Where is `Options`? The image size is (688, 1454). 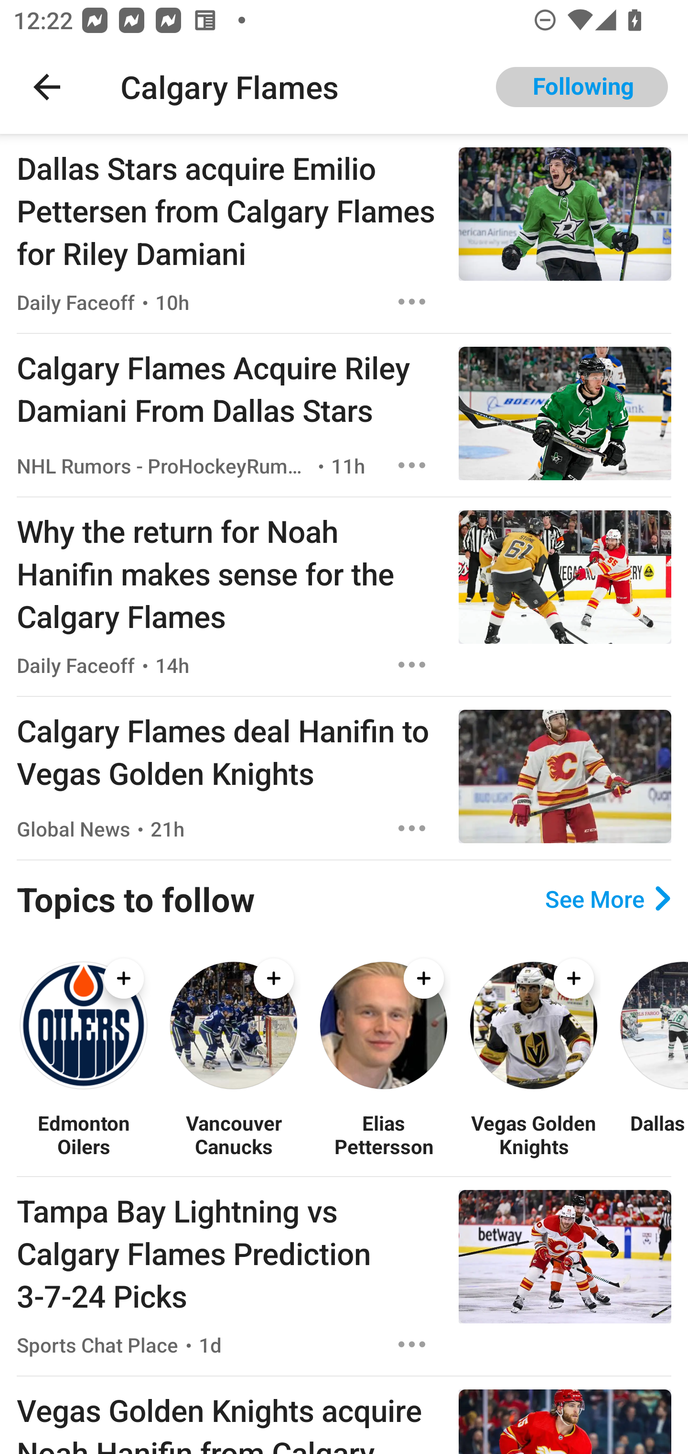 Options is located at coordinates (412, 828).